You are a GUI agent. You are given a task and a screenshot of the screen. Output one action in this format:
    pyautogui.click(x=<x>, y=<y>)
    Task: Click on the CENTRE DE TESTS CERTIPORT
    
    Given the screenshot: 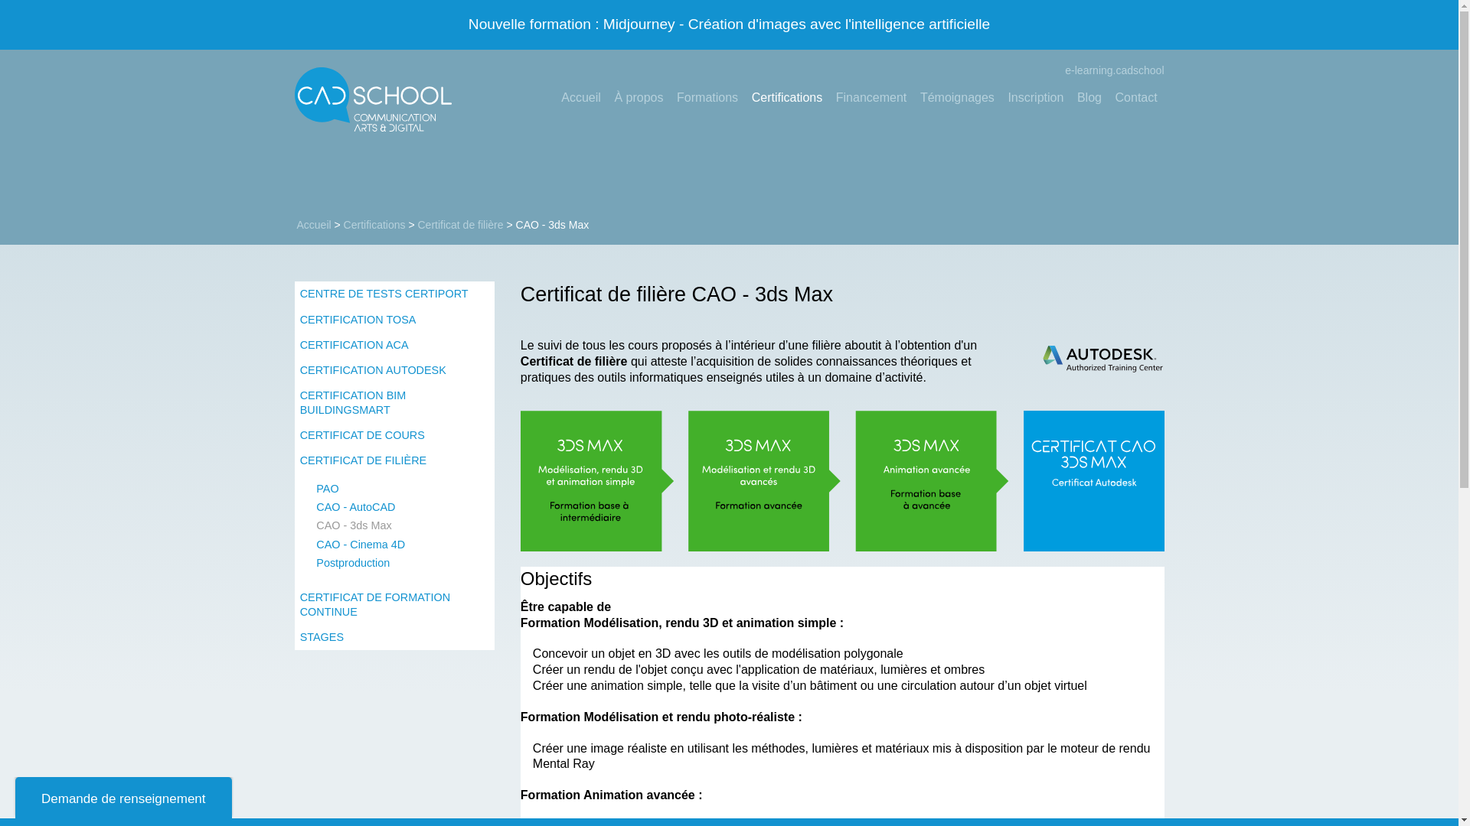 What is the action you would take?
    pyautogui.click(x=394, y=294)
    